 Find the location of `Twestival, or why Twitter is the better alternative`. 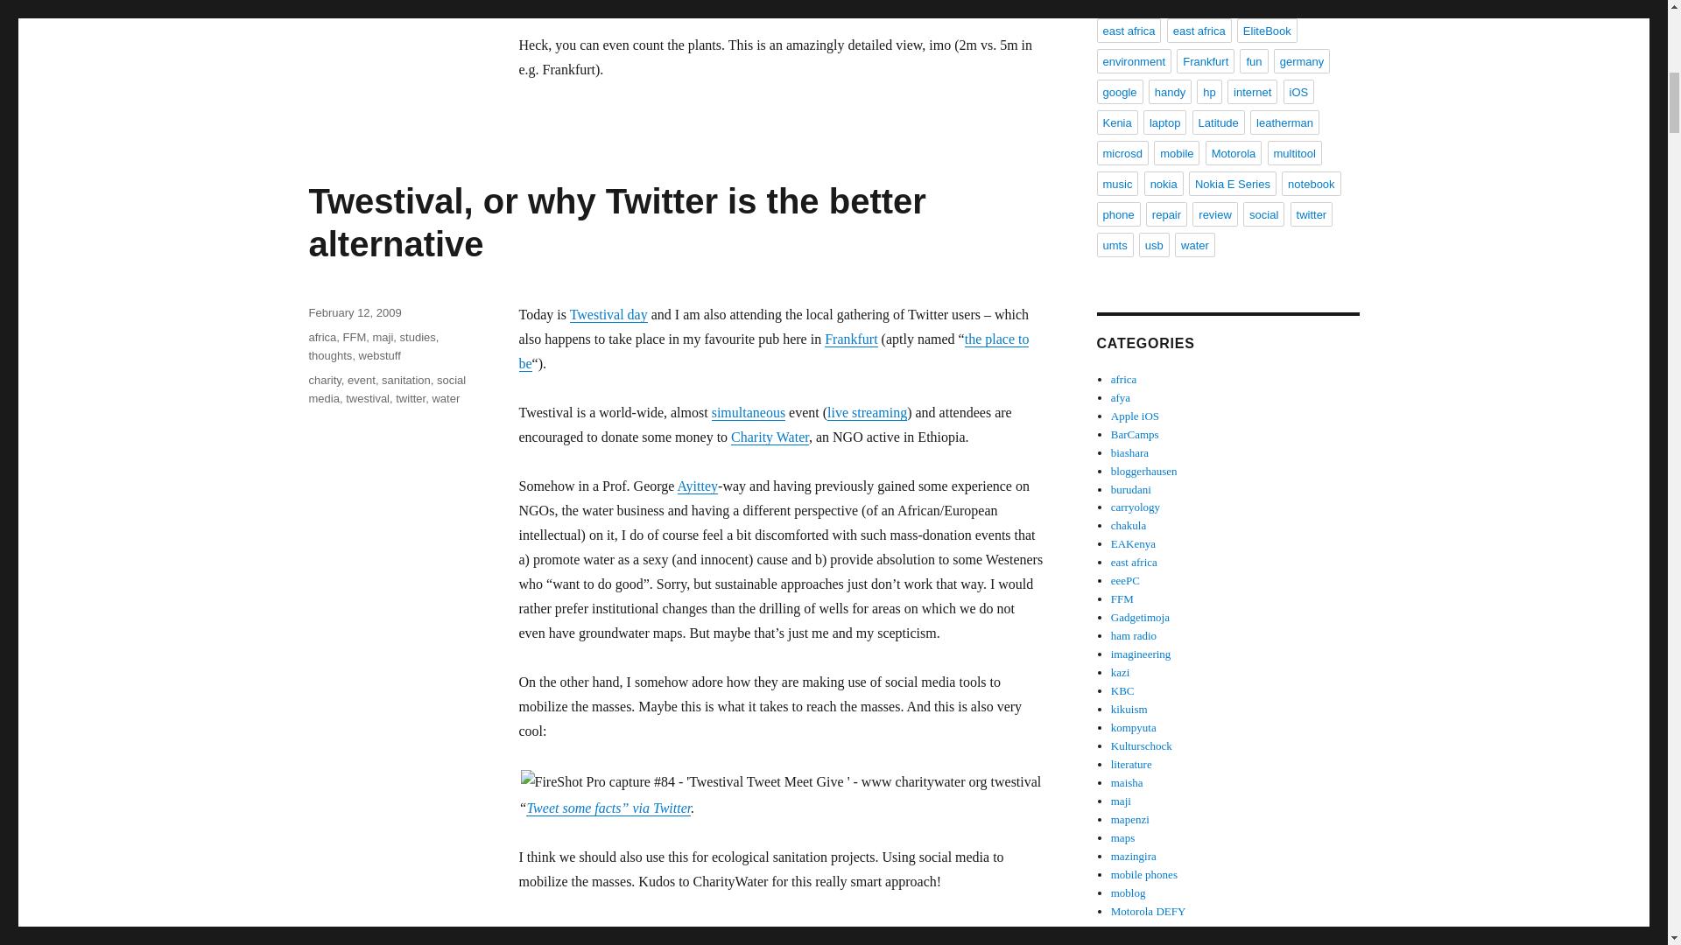

Twestival, or why Twitter is the better alternative is located at coordinates (616, 222).